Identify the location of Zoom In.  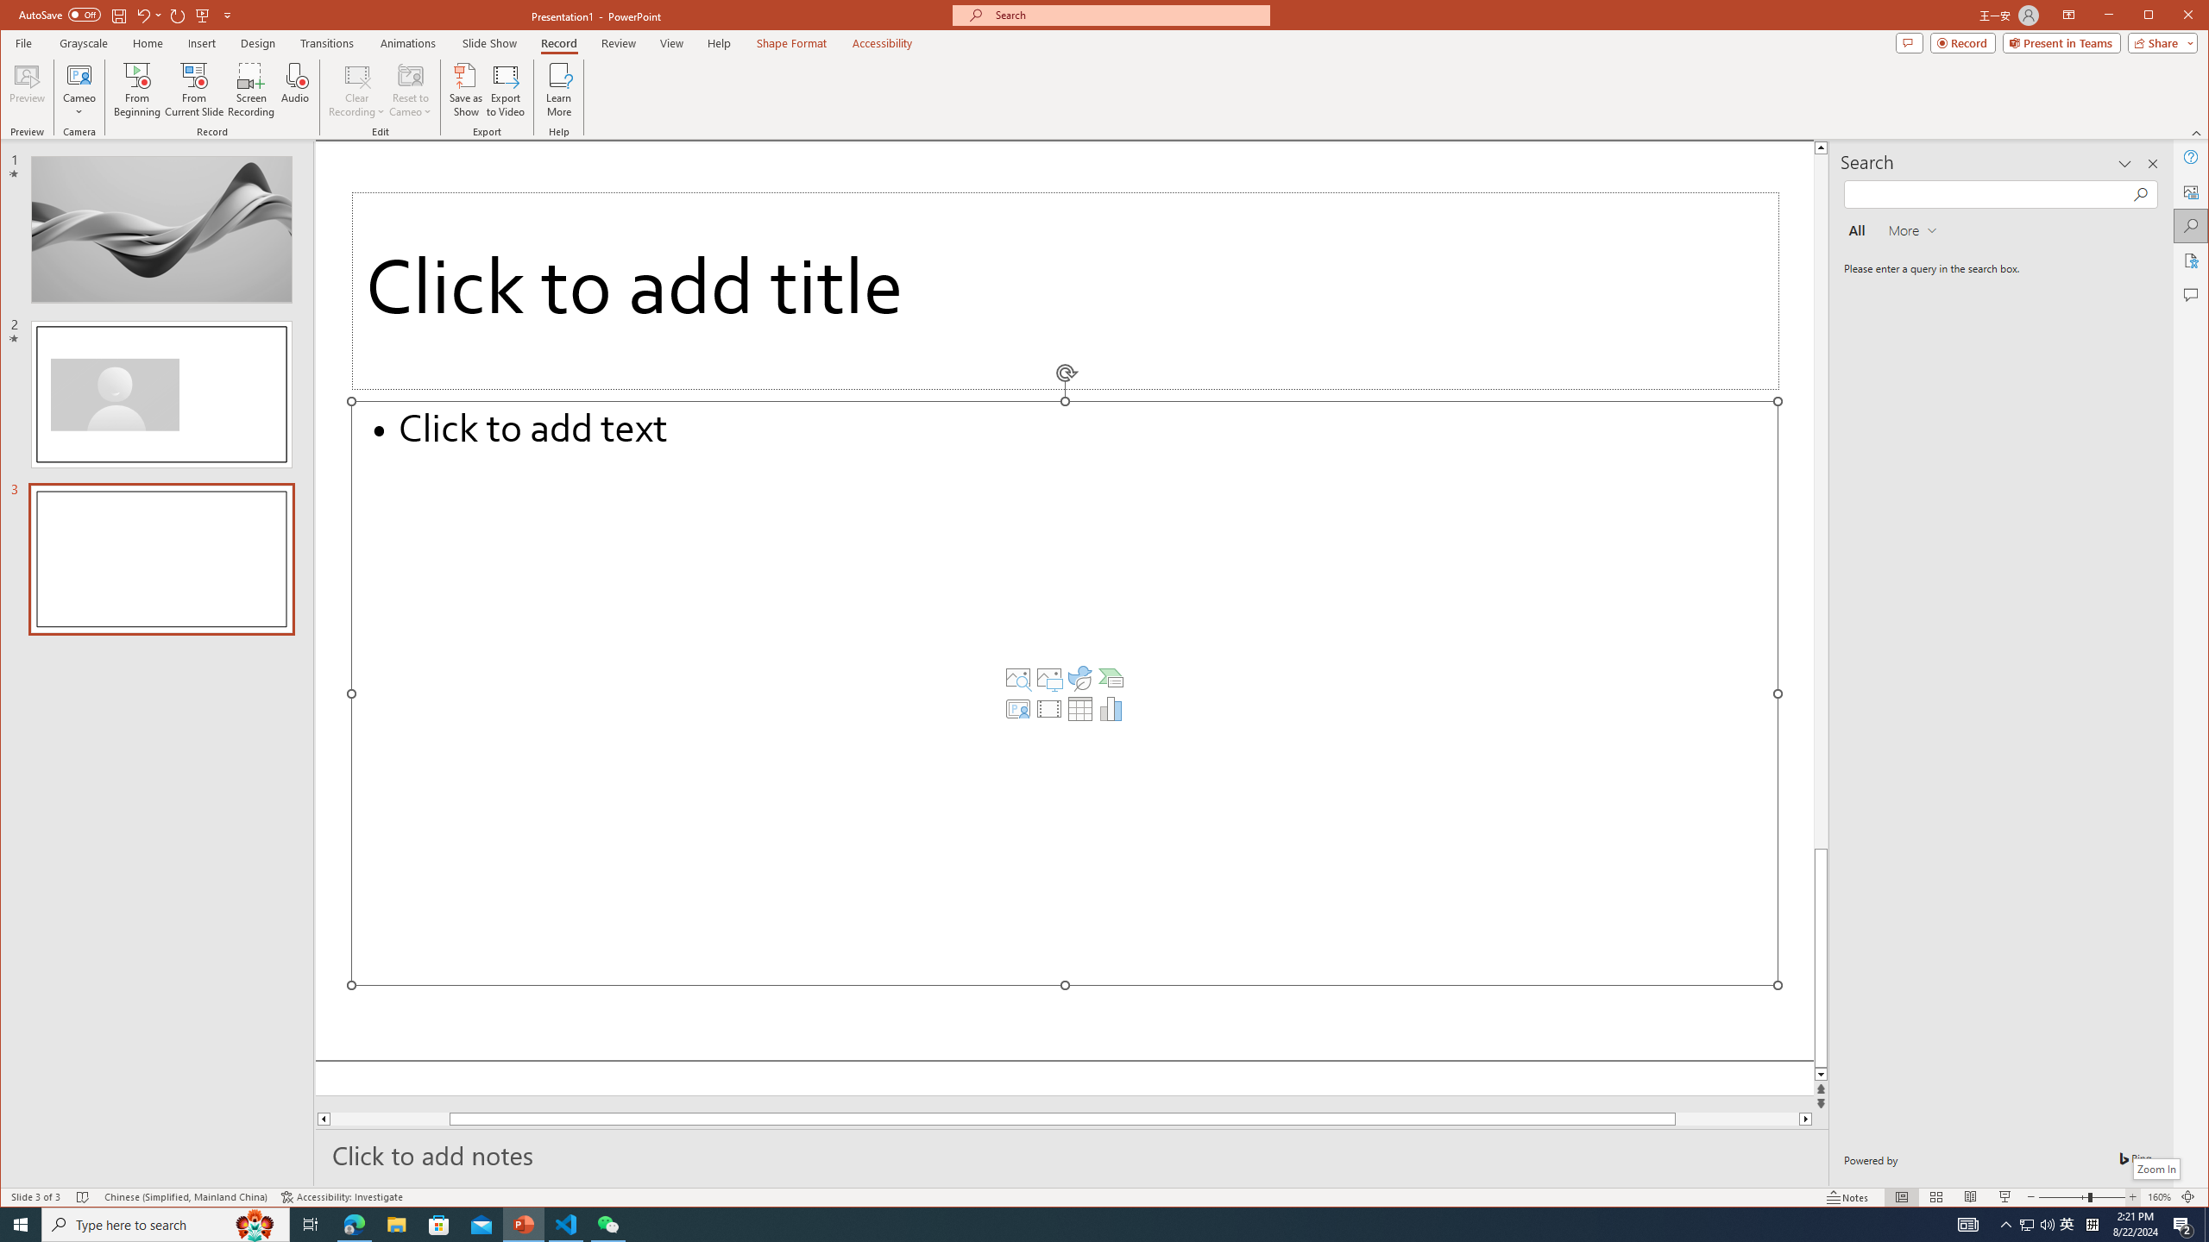
(2156, 1170).